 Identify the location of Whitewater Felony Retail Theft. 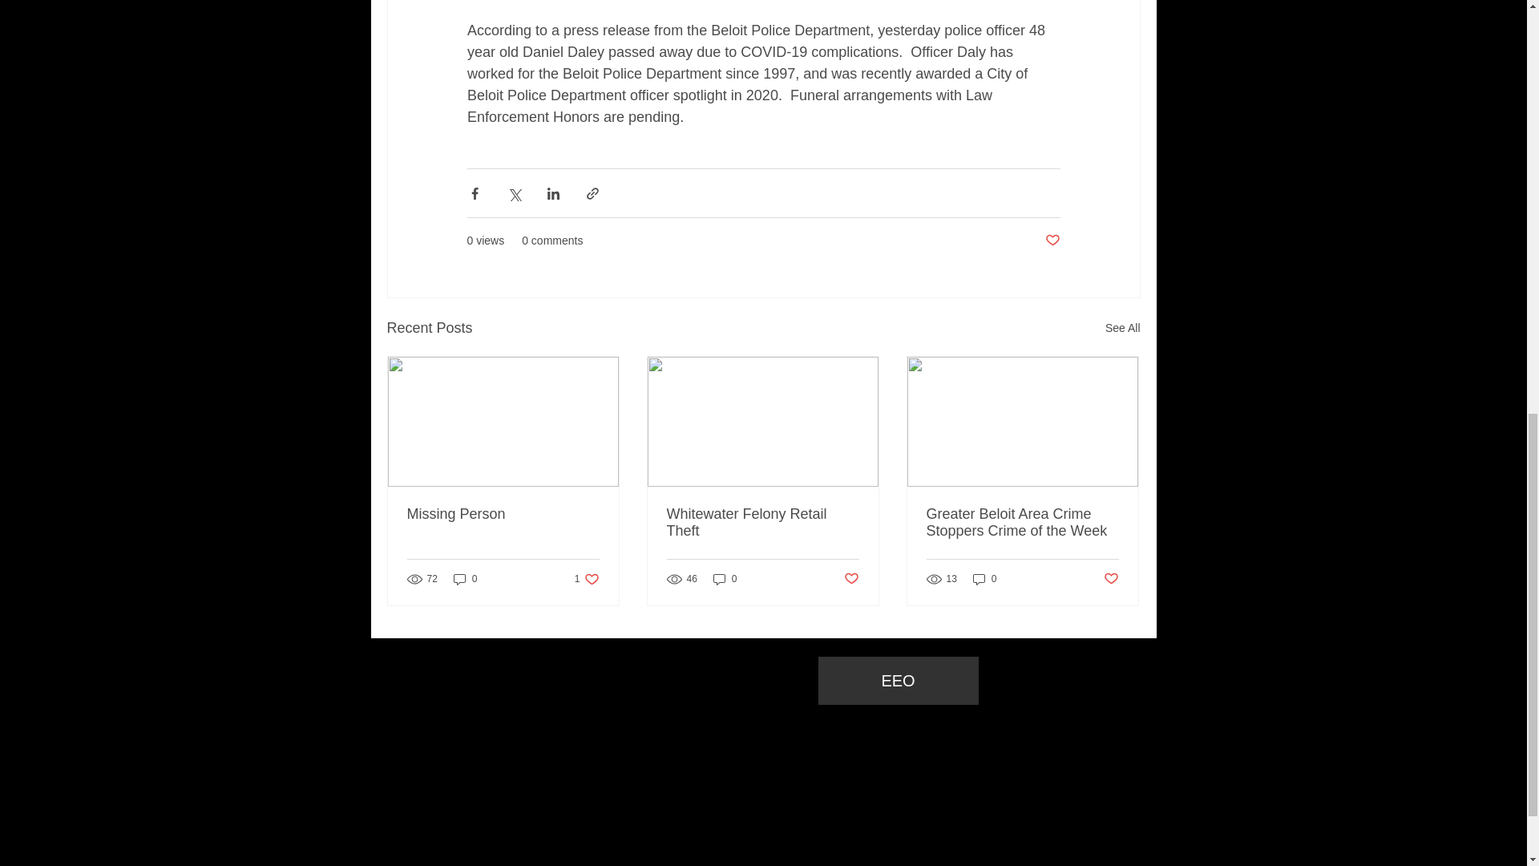
(762, 522).